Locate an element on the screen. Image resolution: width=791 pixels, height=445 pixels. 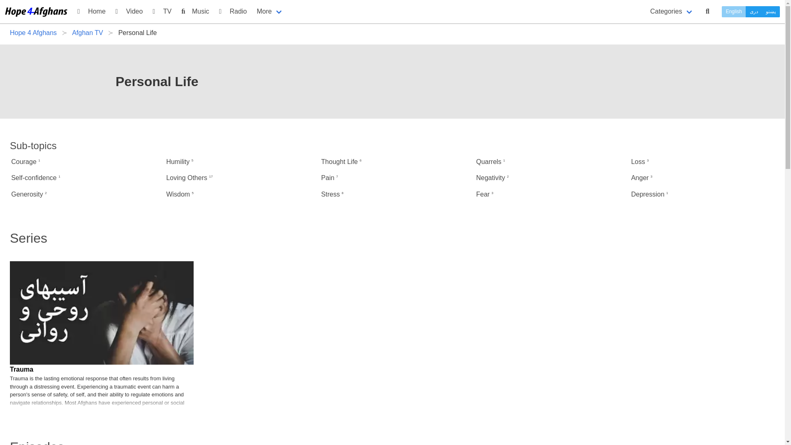
More is located at coordinates (269, 12).